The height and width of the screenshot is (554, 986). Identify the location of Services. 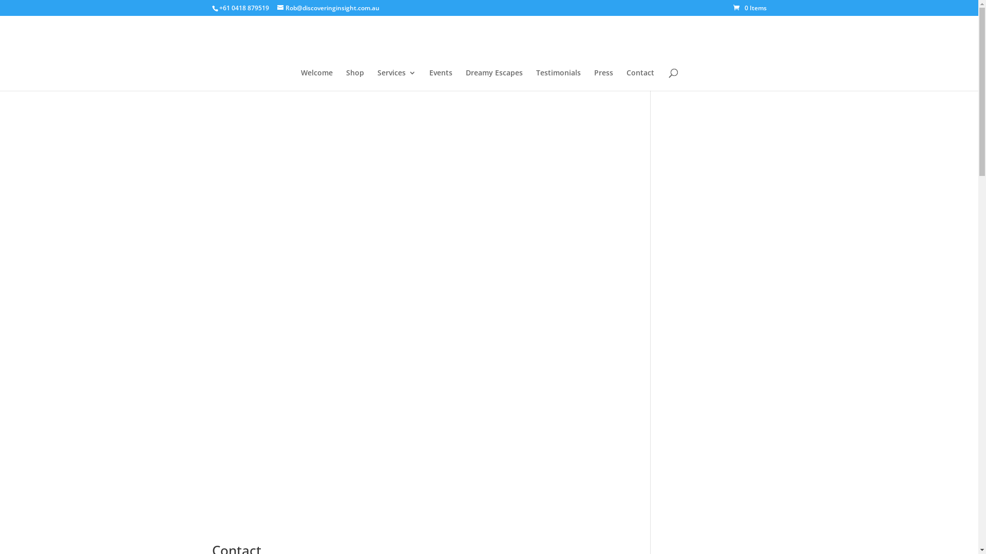
(396, 80).